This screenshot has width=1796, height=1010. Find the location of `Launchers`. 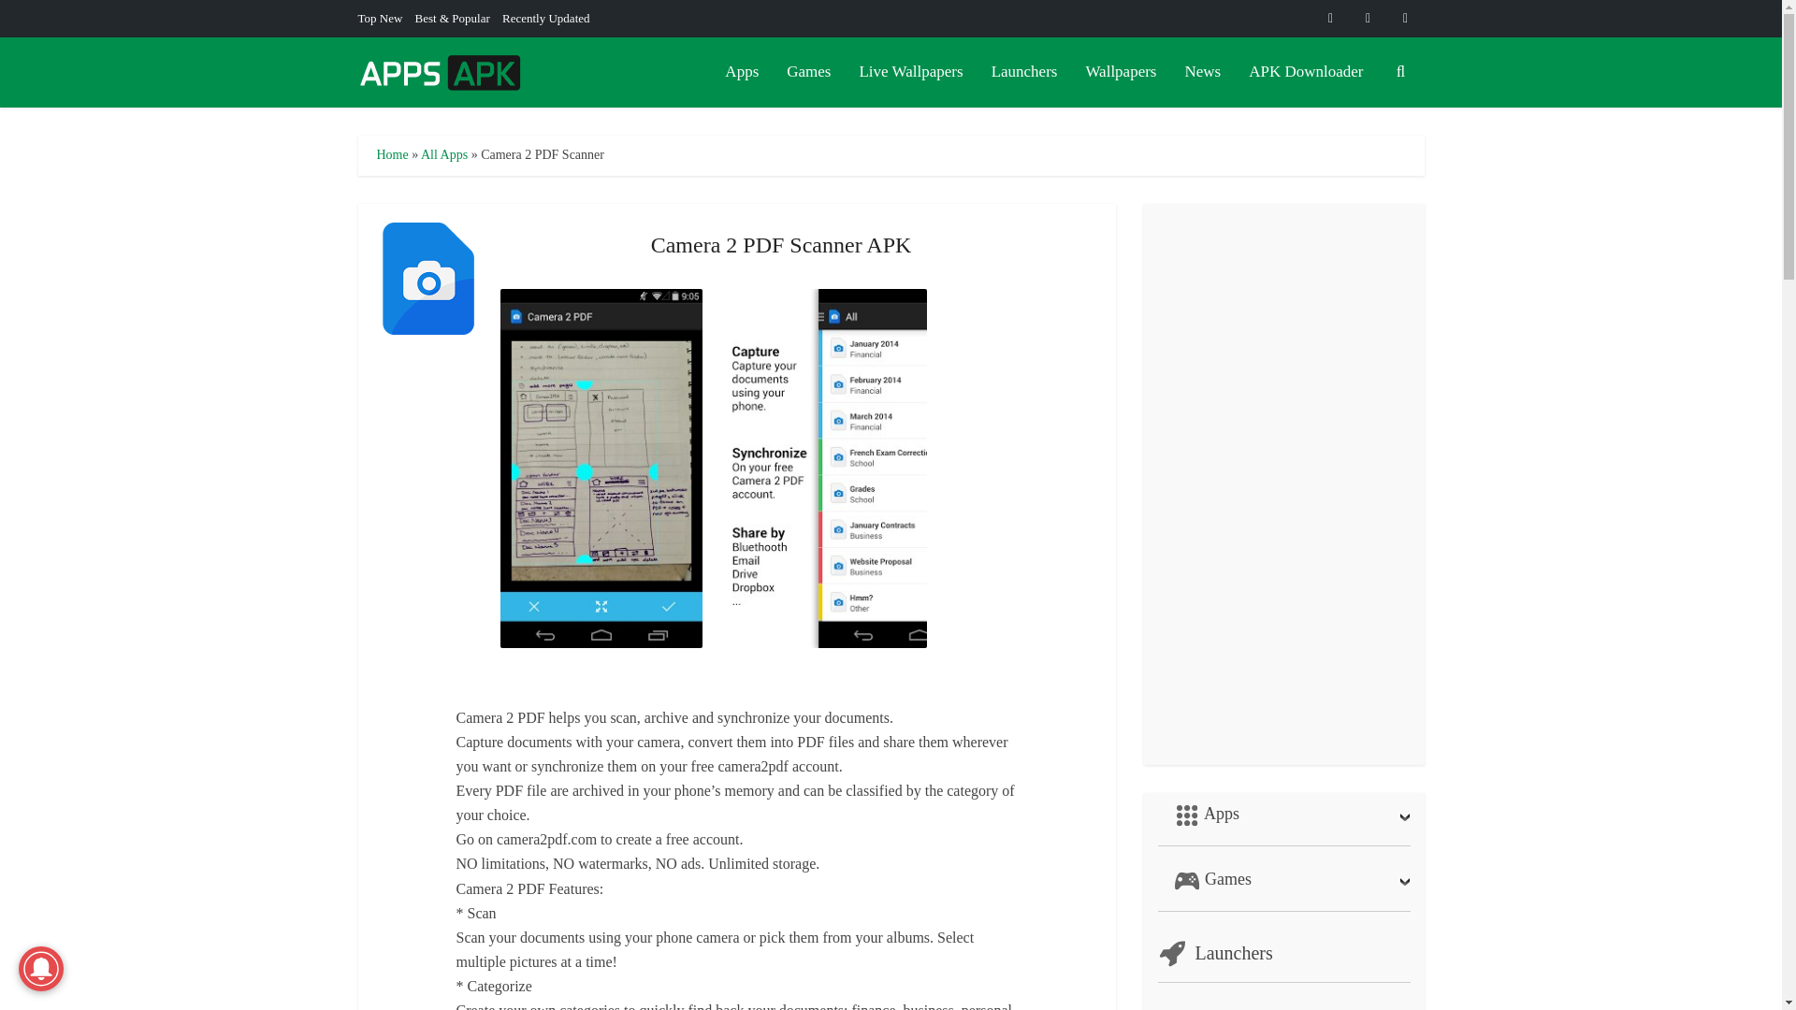

Launchers is located at coordinates (1024, 71).